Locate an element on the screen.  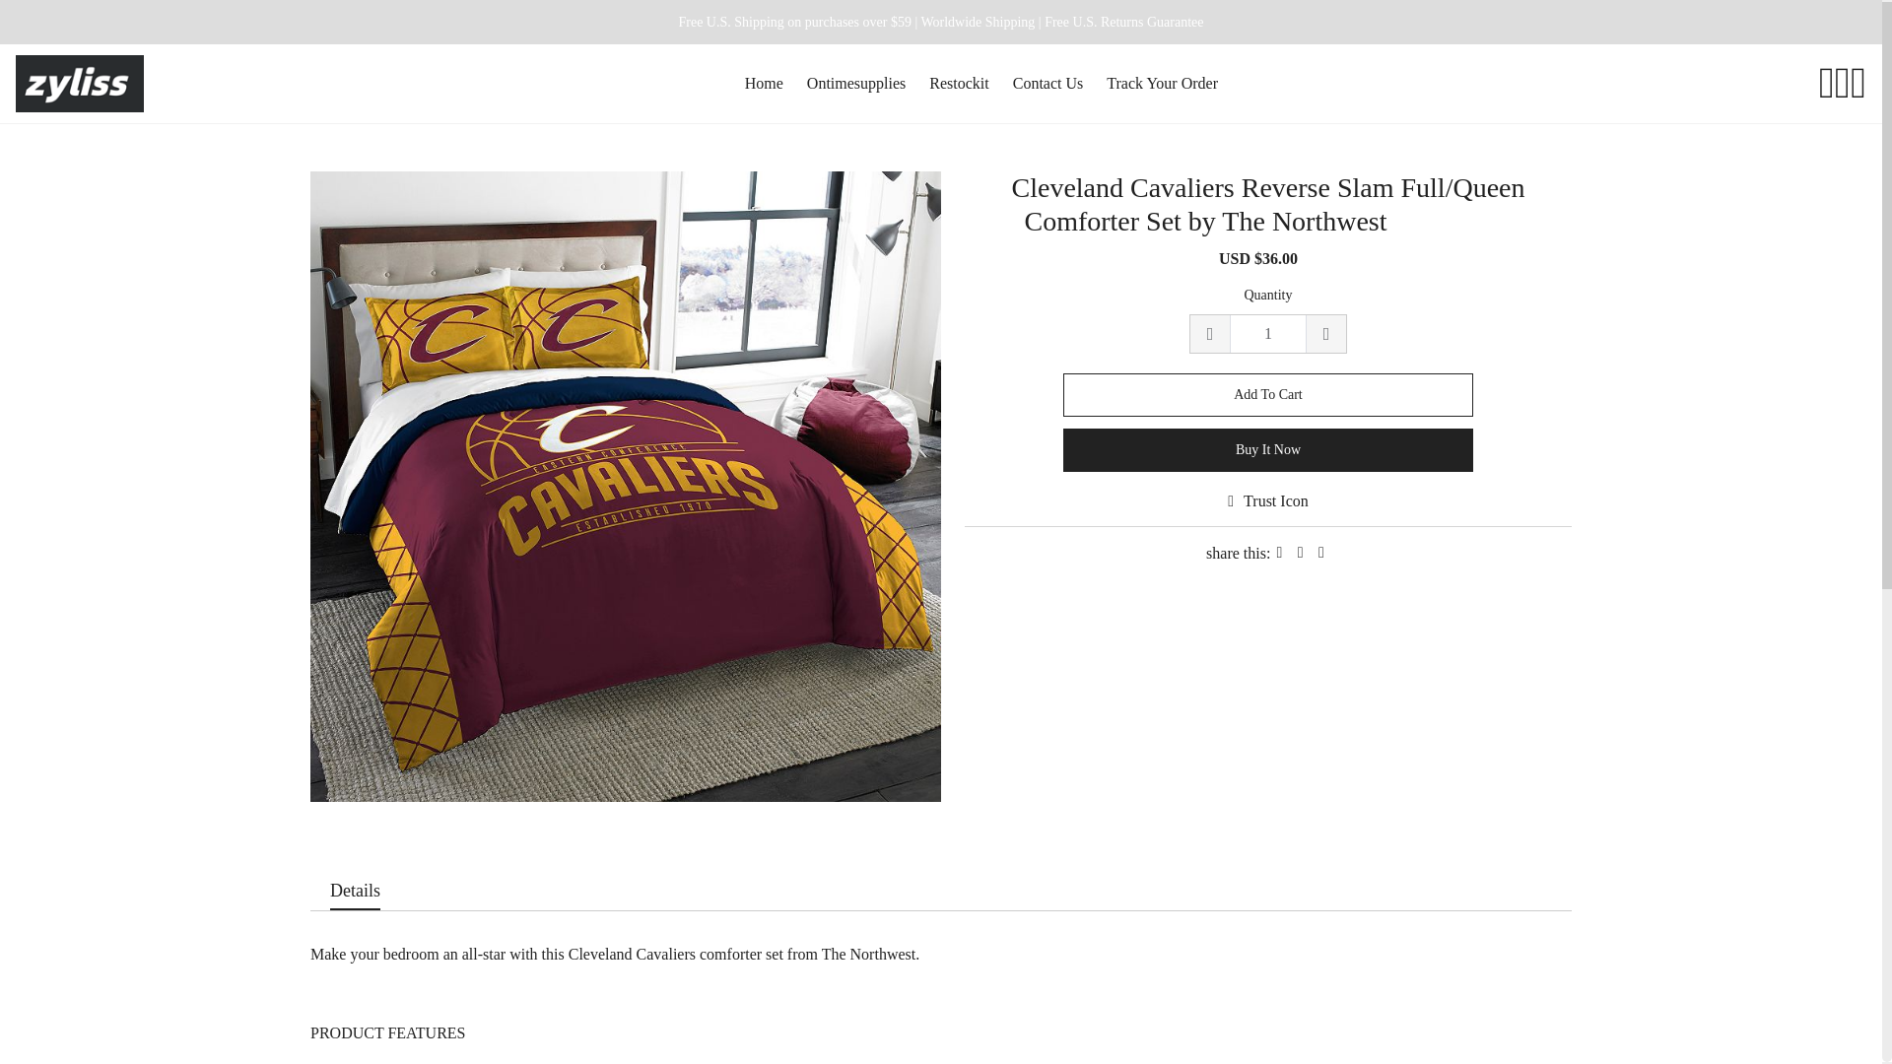
Track Your Order is located at coordinates (1163, 83).